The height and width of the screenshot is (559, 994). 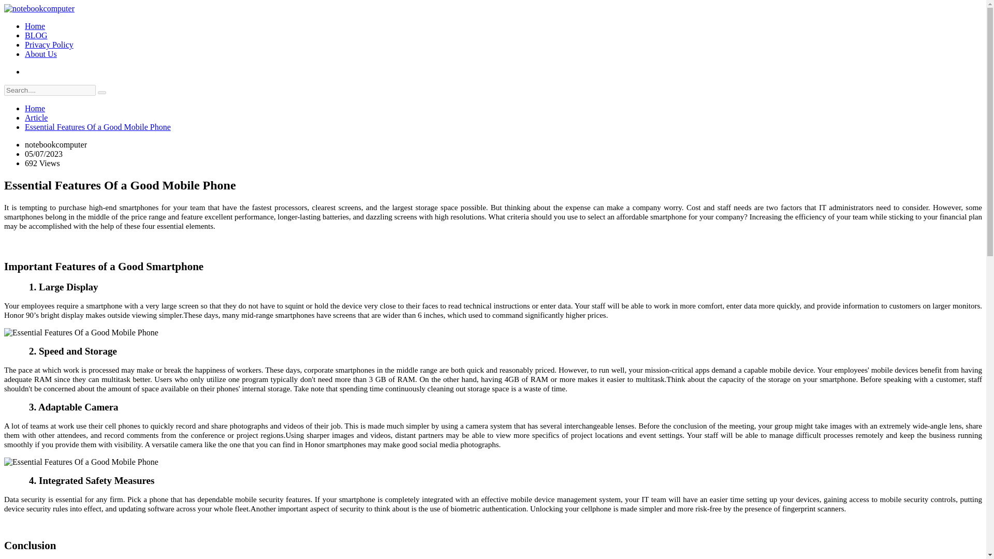 I want to click on Article, so click(x=36, y=118).